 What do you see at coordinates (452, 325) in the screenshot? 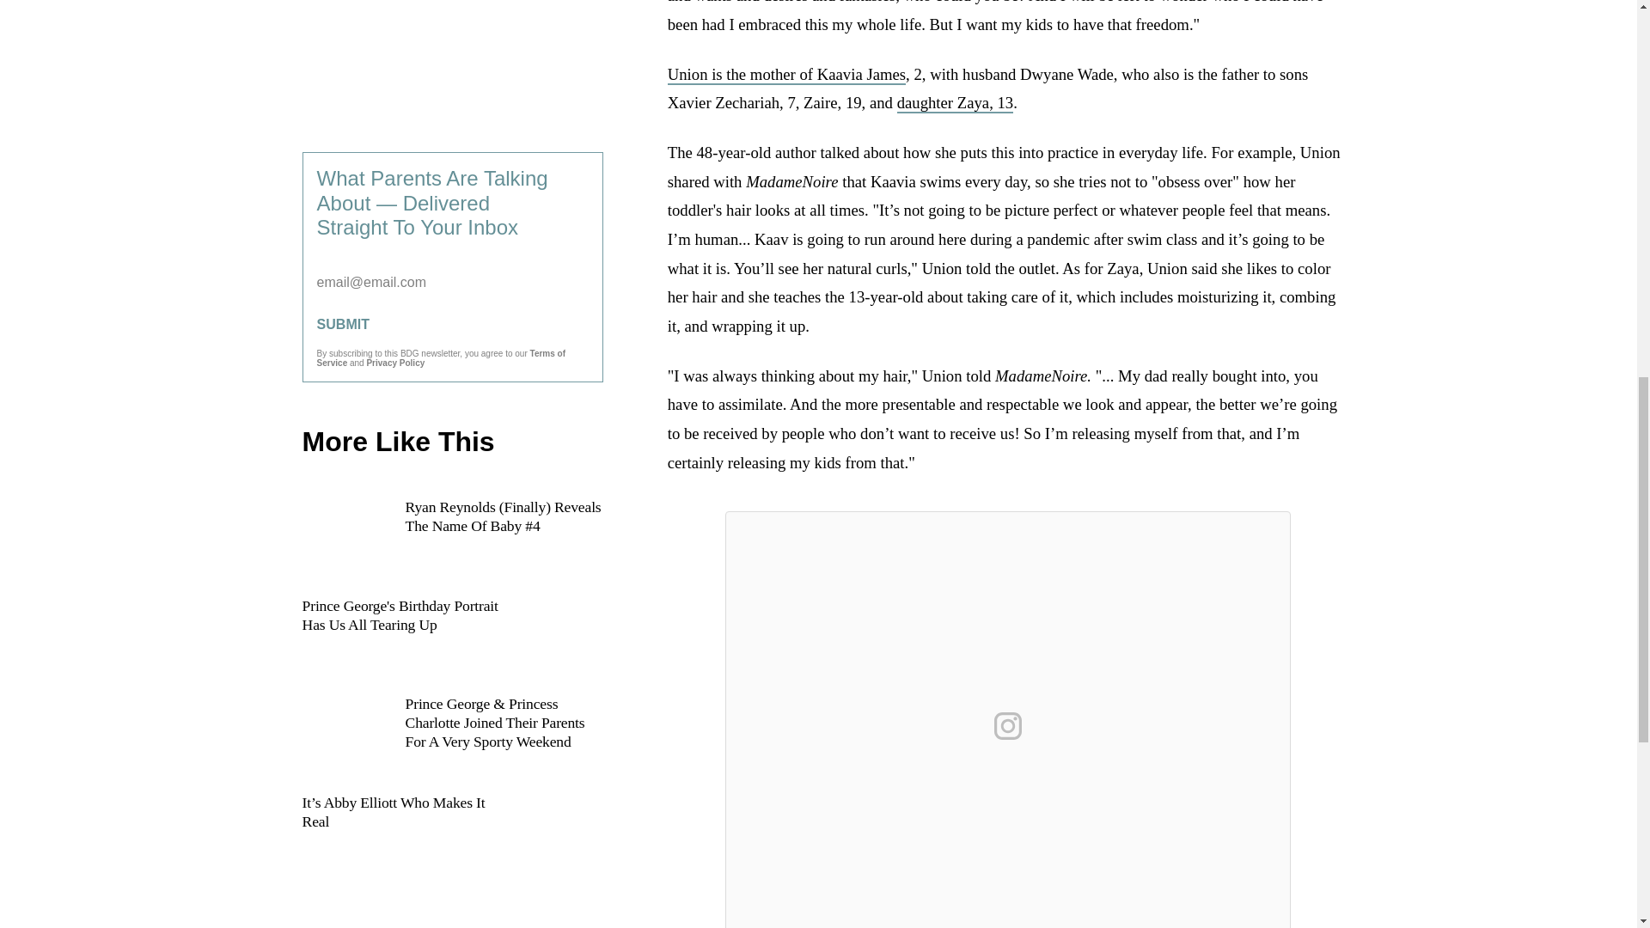
I see `SUBMIT` at bounding box center [452, 325].